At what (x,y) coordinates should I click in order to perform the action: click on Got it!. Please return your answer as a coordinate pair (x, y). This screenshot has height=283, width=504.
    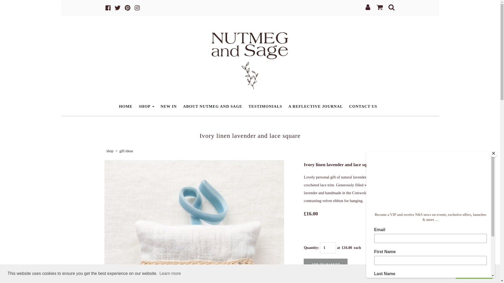
    Looking at the image, I should click on (474, 273).